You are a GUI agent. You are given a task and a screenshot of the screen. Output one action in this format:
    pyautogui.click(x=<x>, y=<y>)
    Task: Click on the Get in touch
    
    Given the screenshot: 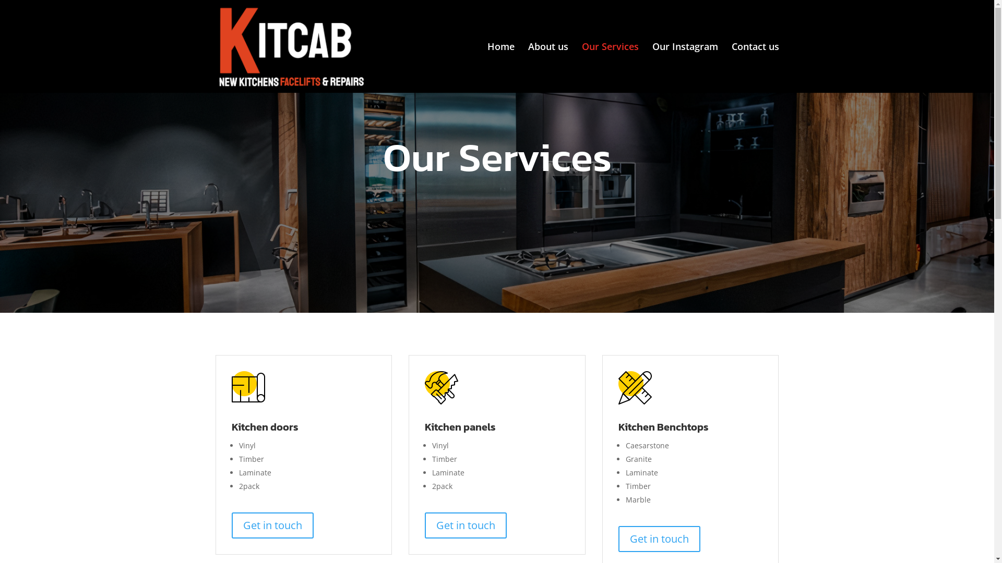 What is the action you would take?
    pyautogui.click(x=272, y=525)
    